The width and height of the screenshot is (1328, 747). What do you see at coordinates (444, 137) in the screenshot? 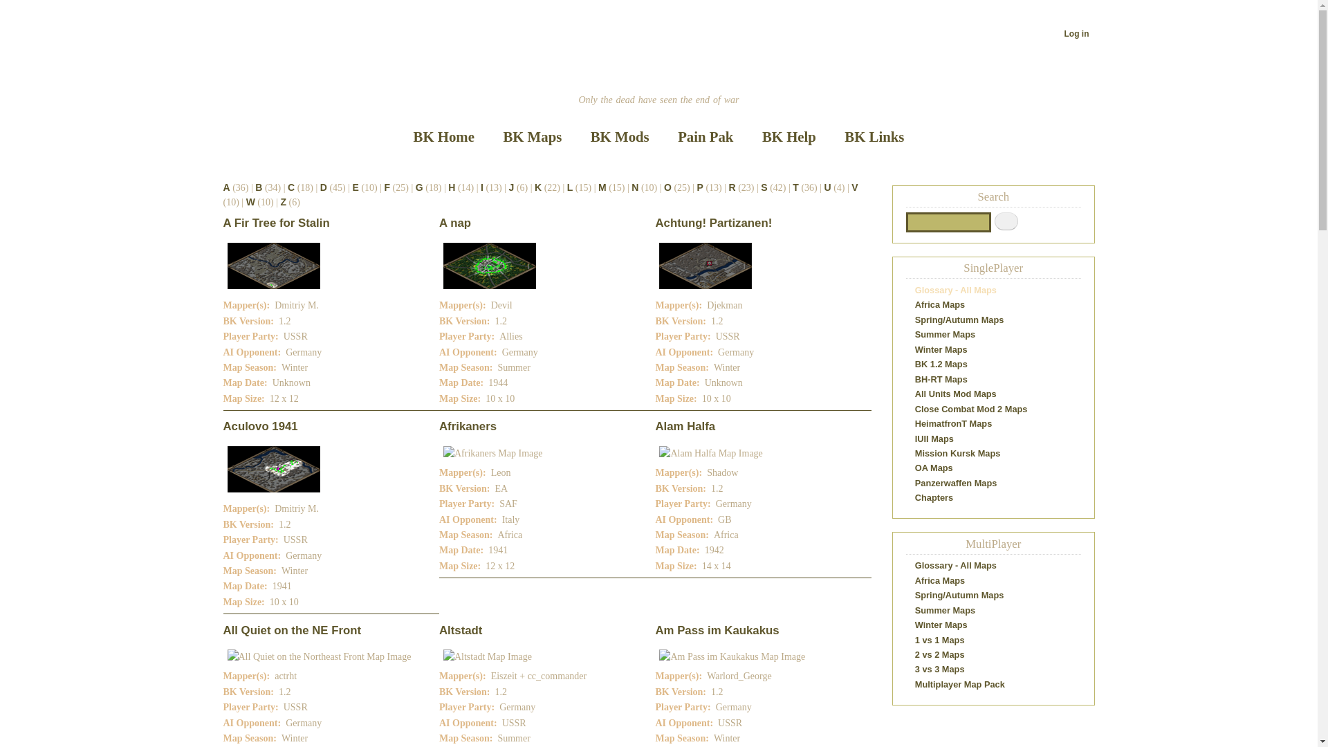
I see `BK Home` at bounding box center [444, 137].